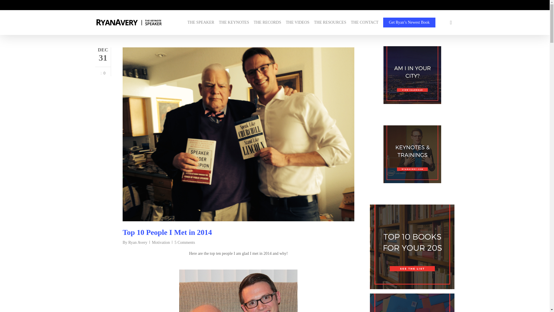 The height and width of the screenshot is (312, 554). Describe the element at coordinates (267, 23) in the screenshot. I see `THE RECORDS` at that location.